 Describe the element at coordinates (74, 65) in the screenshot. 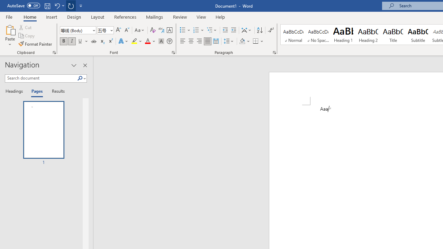

I see `Task Pane Options` at that location.